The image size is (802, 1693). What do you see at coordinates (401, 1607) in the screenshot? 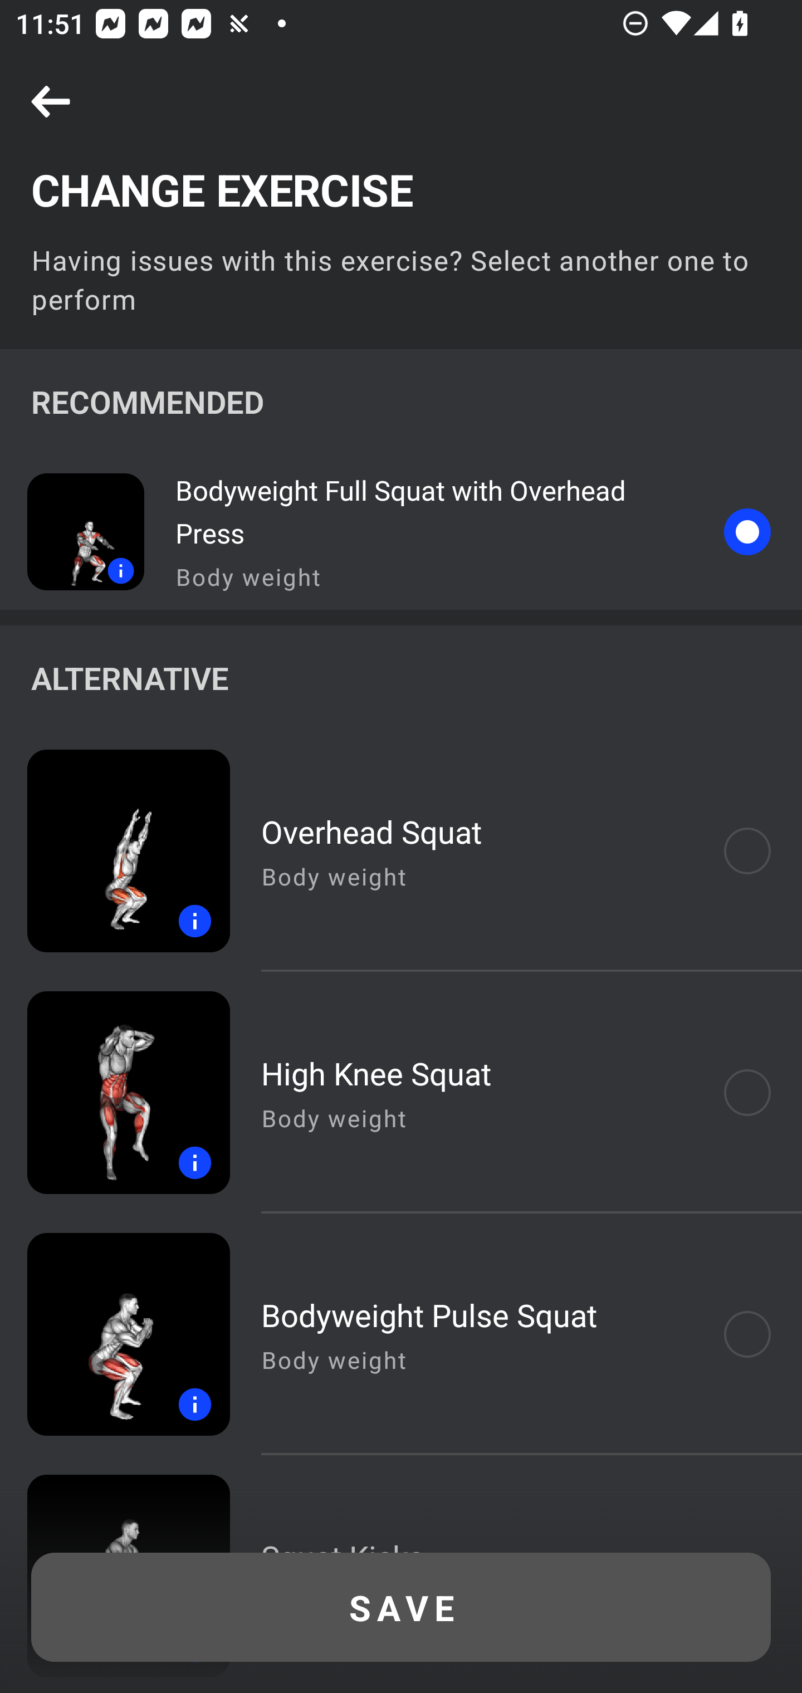
I see `SAVE` at bounding box center [401, 1607].